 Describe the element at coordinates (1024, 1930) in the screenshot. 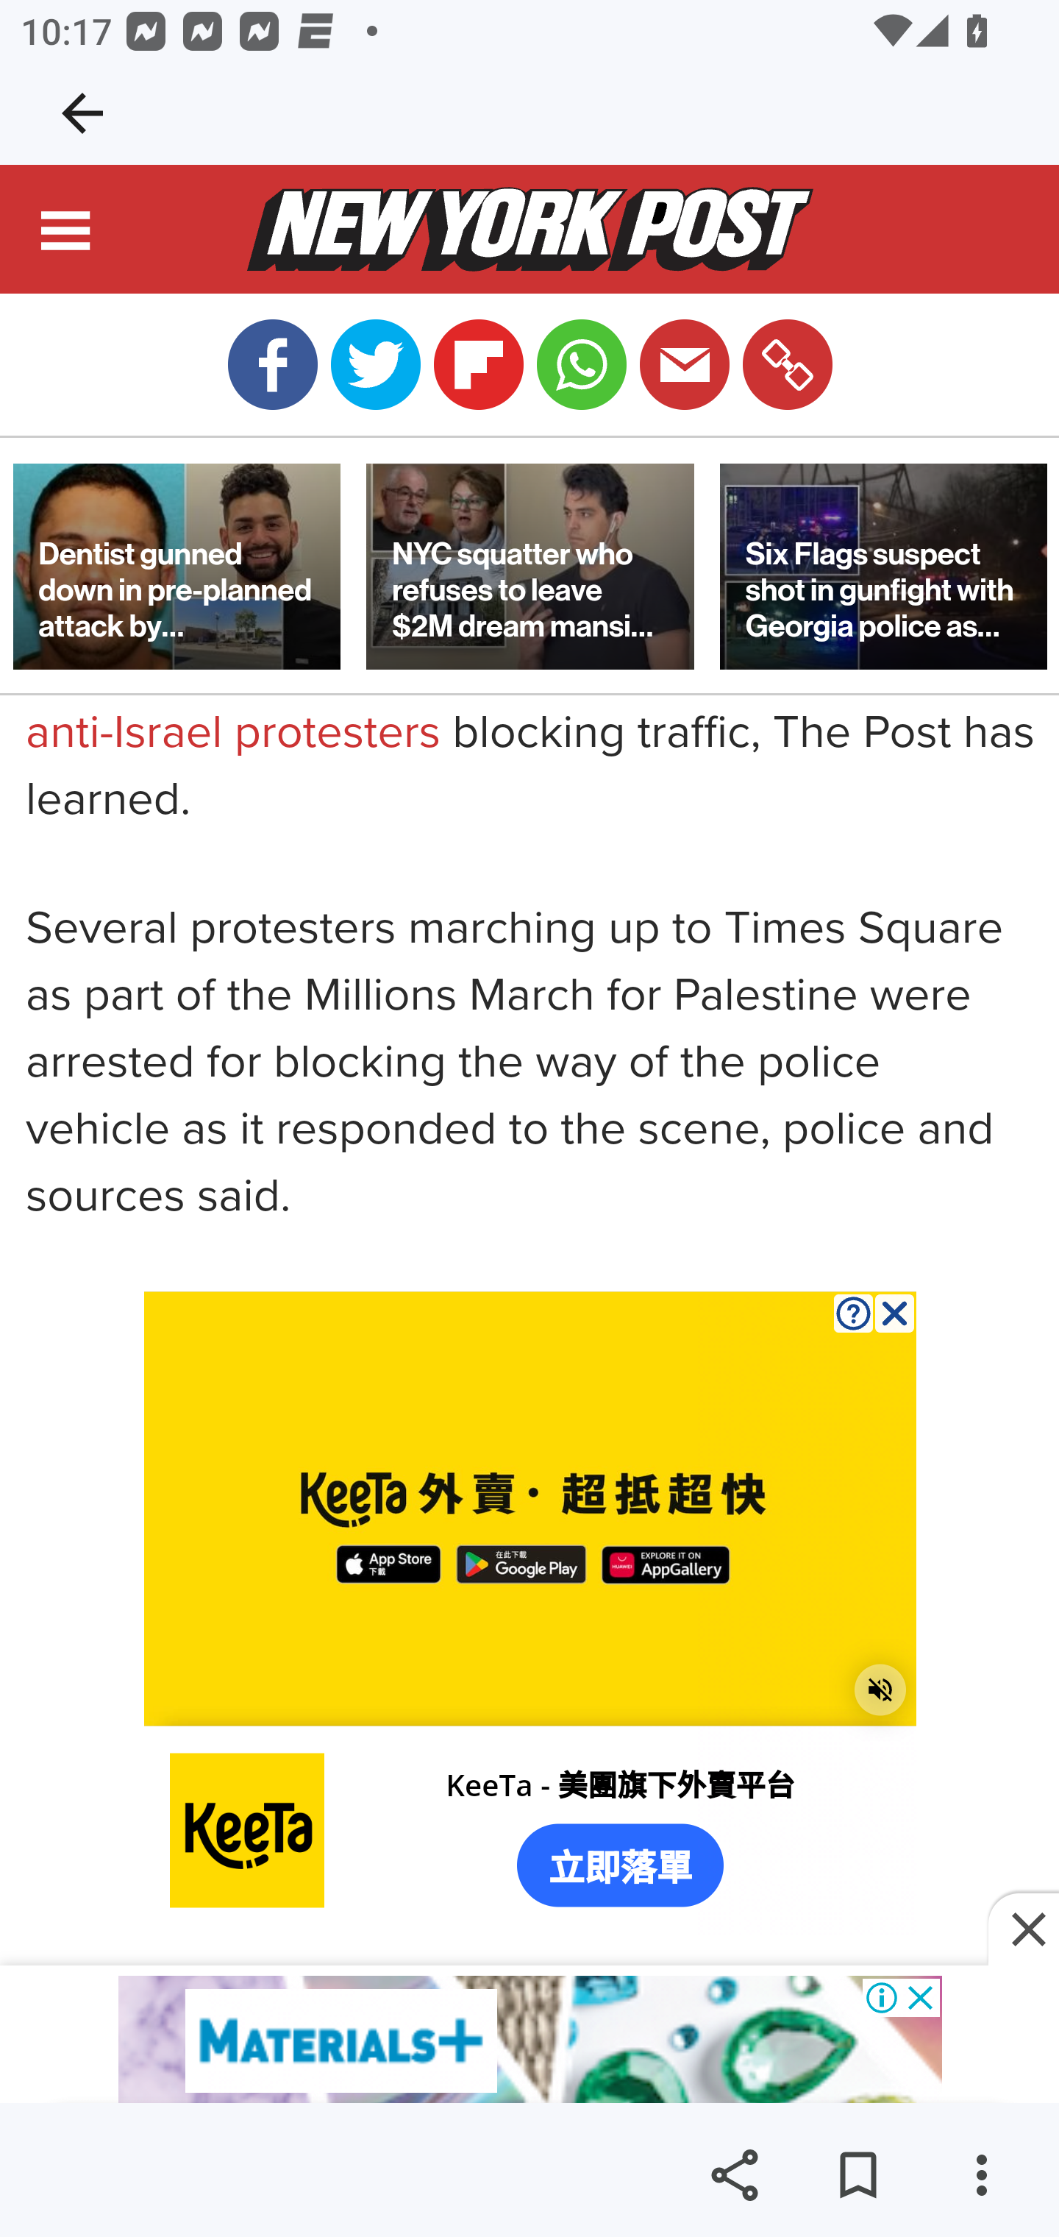

I see `Close this ad` at that location.